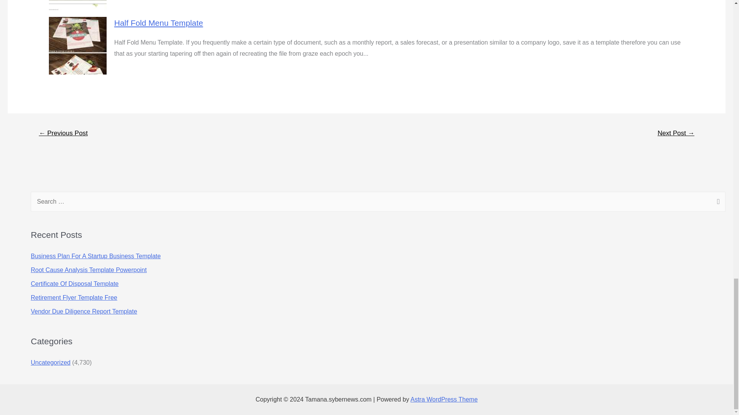 The width and height of the screenshot is (739, 415). I want to click on Certificate Of Disposal Template, so click(75, 284).